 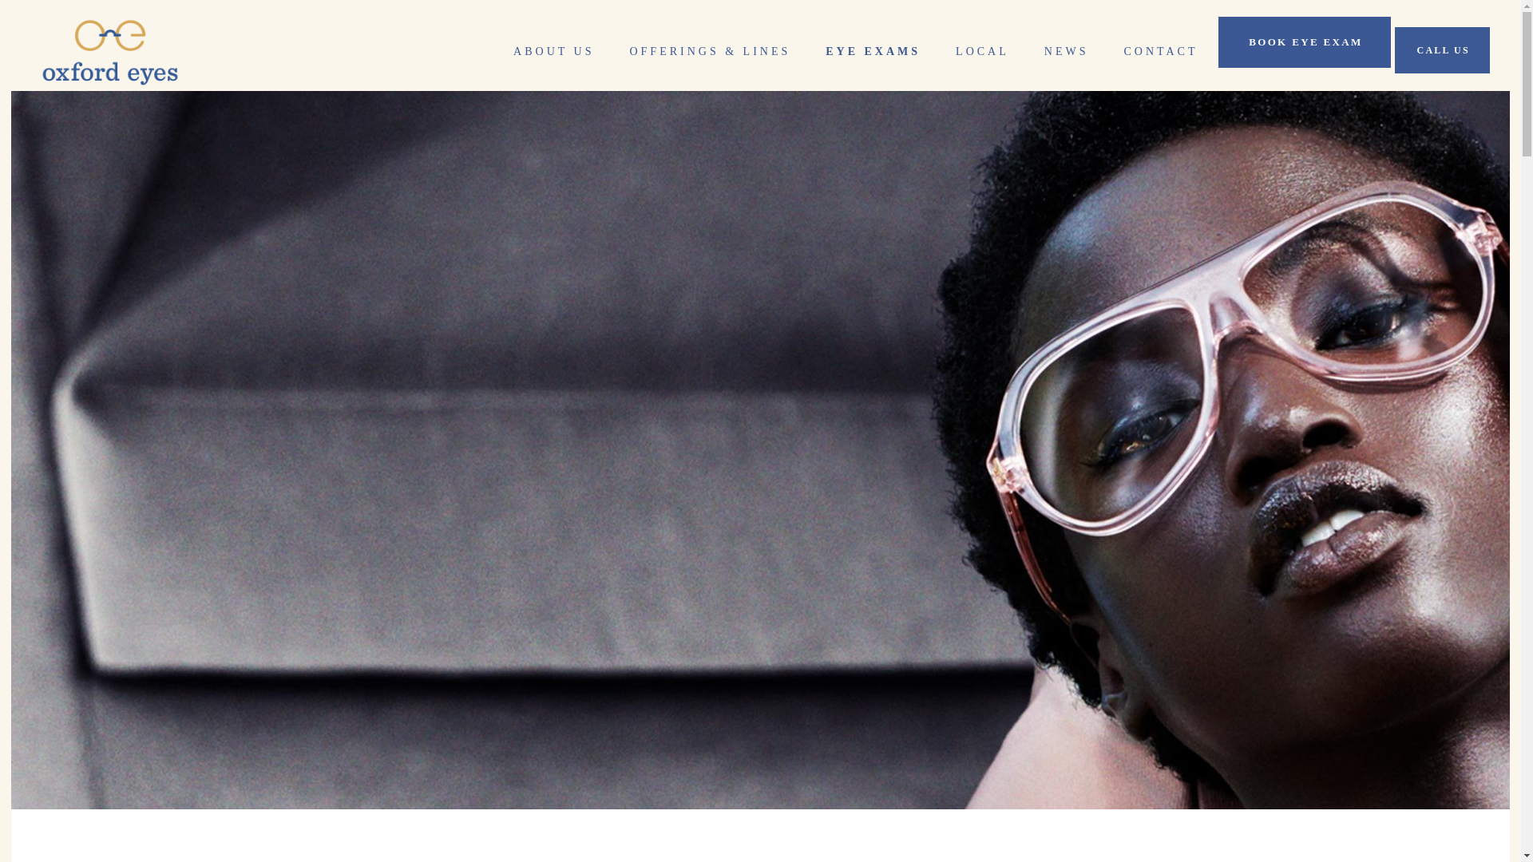 What do you see at coordinates (1067, 51) in the screenshot?
I see `NEWS` at bounding box center [1067, 51].